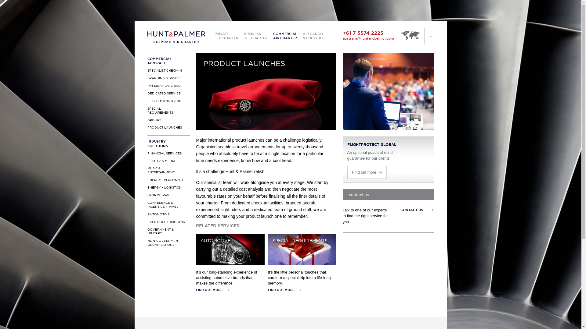 This screenshot has height=329, width=586. What do you see at coordinates (168, 205) in the screenshot?
I see `CONFERENCE & INCENTIVE TRAVEL` at bounding box center [168, 205].